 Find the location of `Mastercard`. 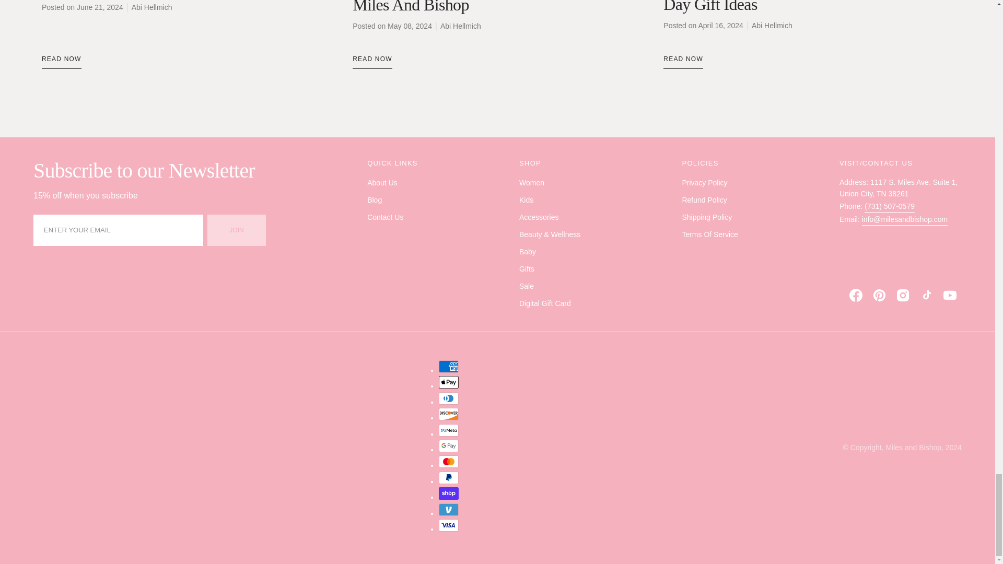

Mastercard is located at coordinates (448, 462).